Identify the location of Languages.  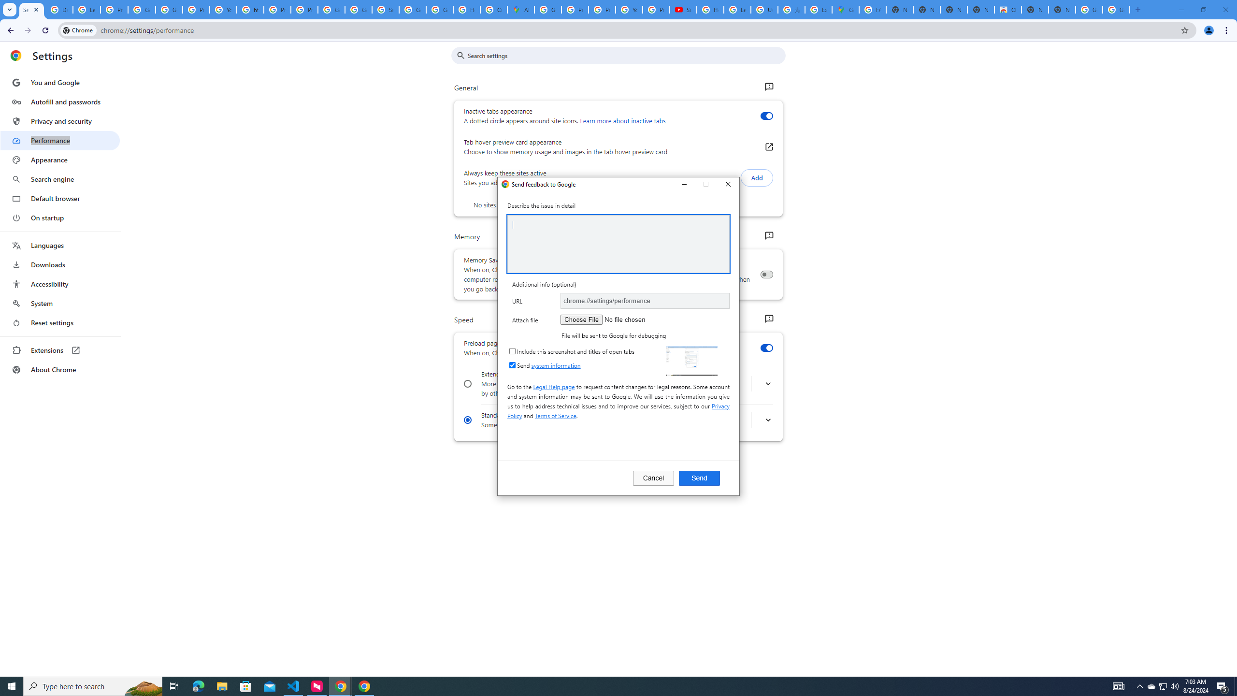
(60, 246).